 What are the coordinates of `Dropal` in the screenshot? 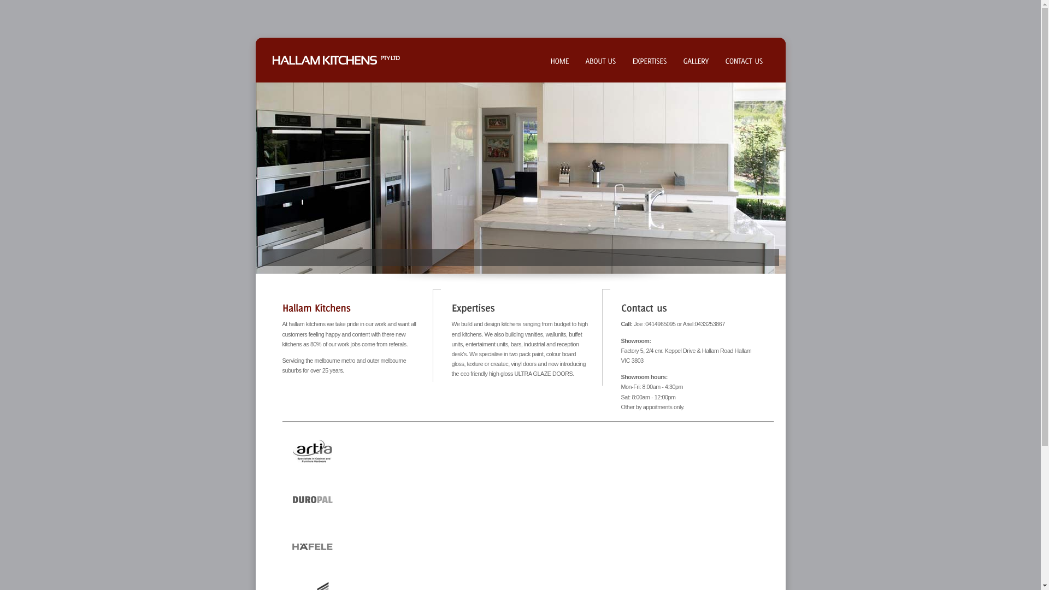 It's located at (313, 499).